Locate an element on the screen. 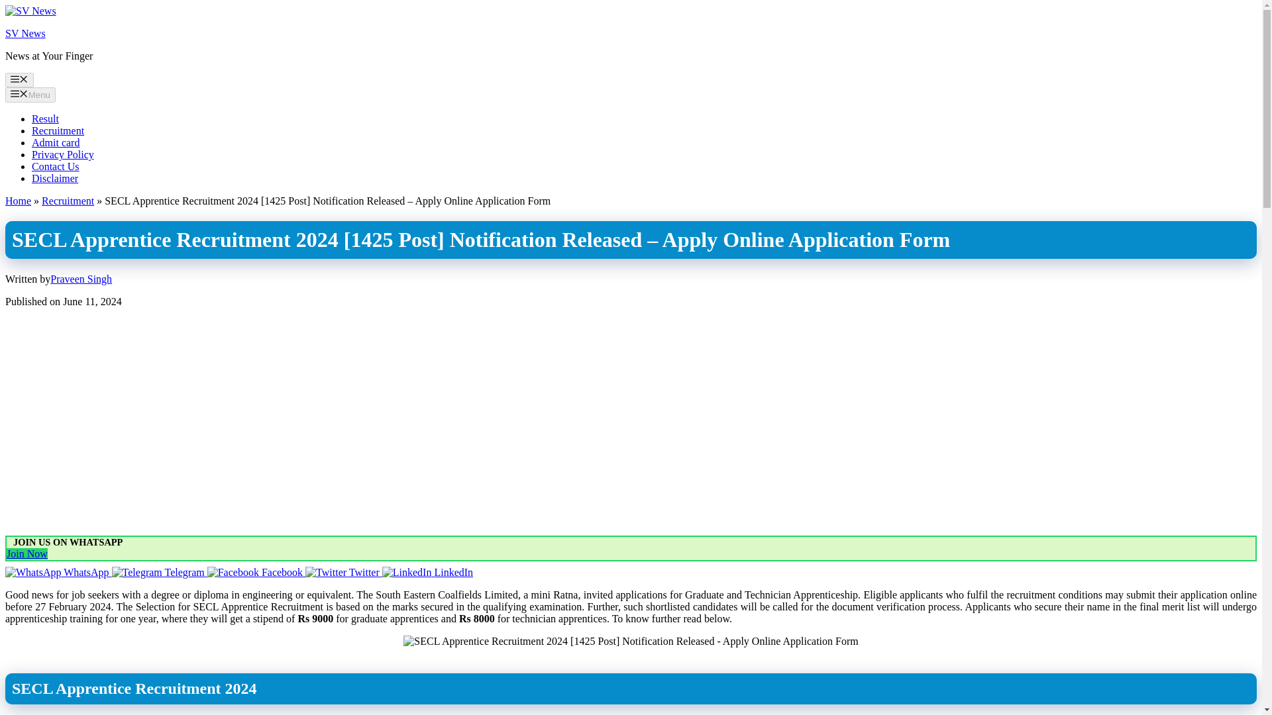  Telegram is located at coordinates (159, 572).